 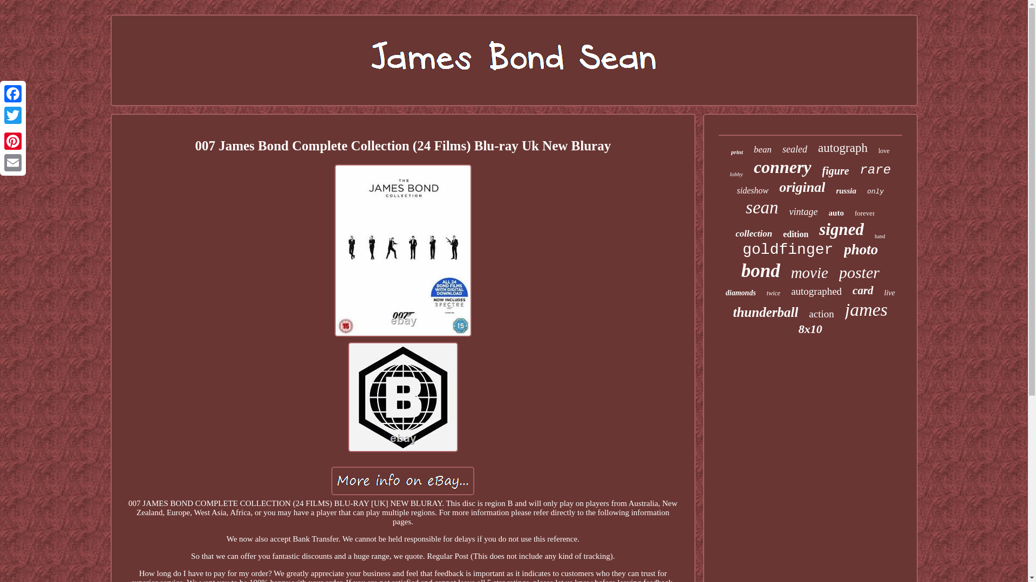 What do you see at coordinates (804, 212) in the screenshot?
I see `vintage` at bounding box center [804, 212].